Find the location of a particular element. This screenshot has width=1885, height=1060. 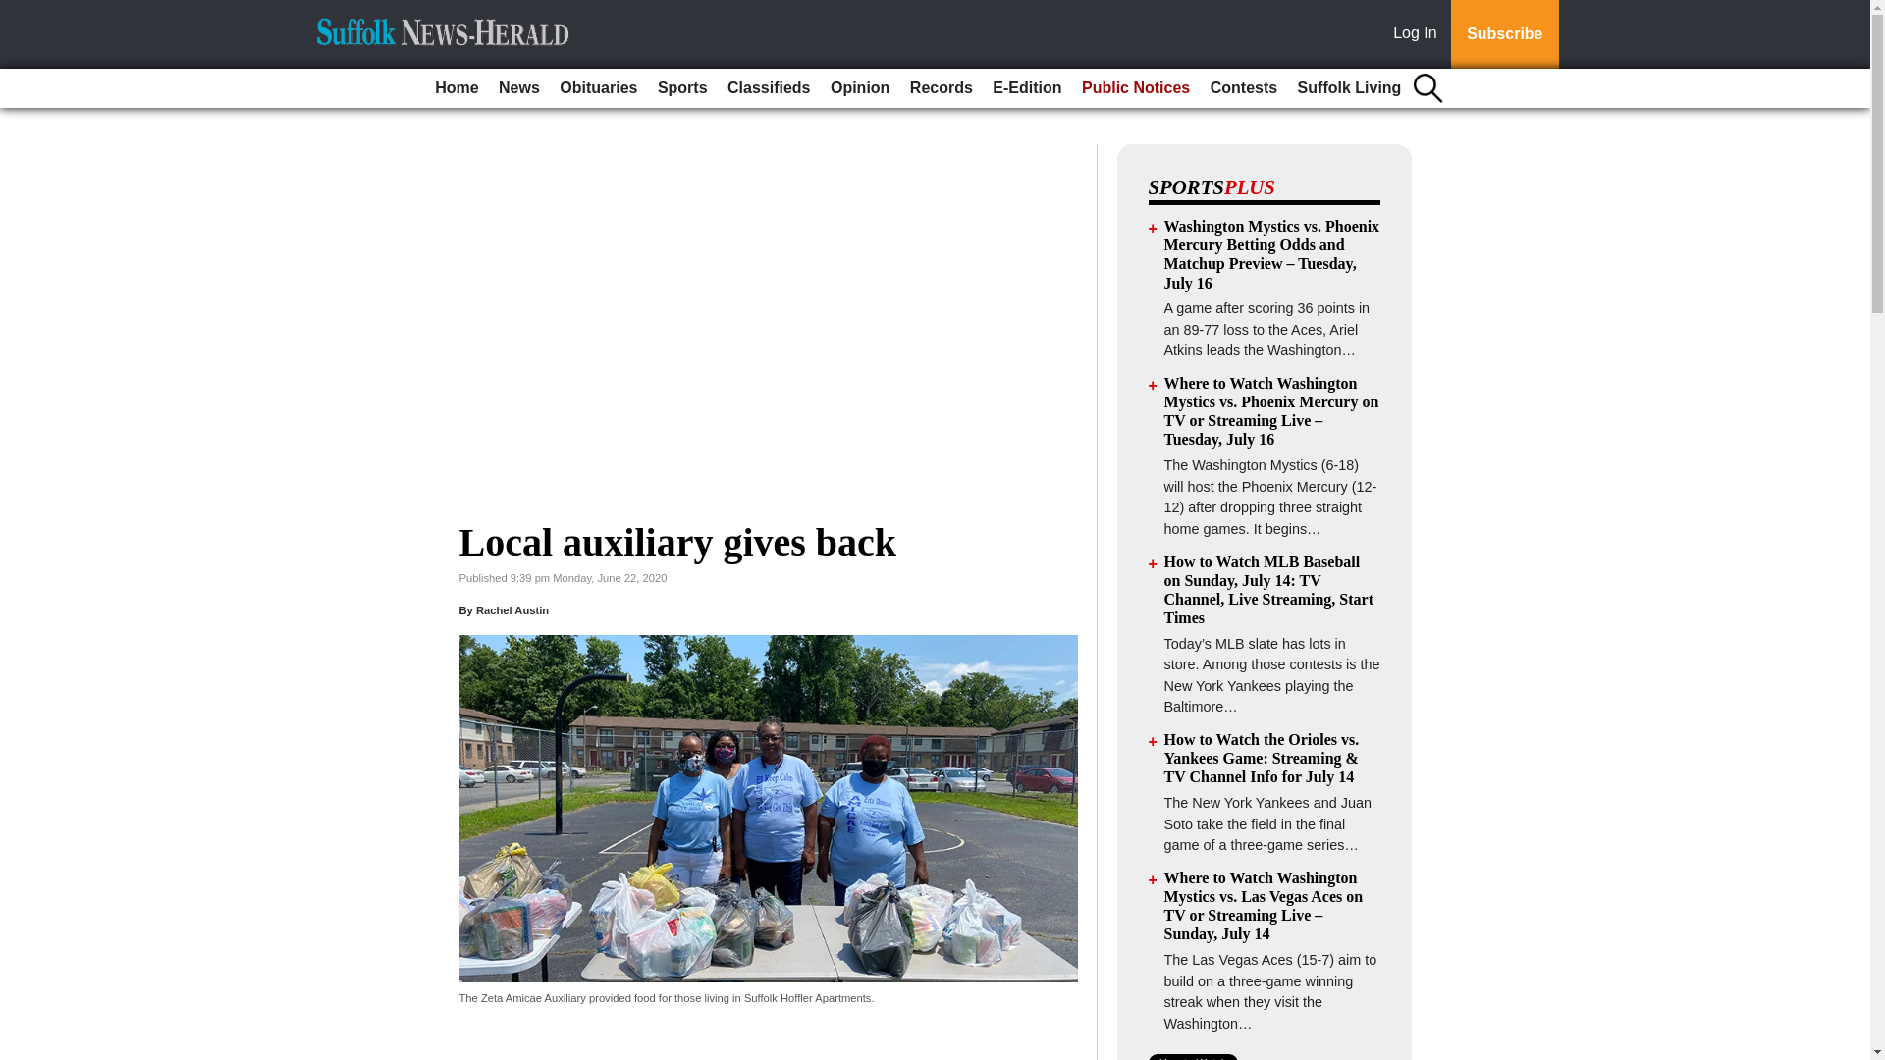

Public Notices is located at coordinates (1135, 88).